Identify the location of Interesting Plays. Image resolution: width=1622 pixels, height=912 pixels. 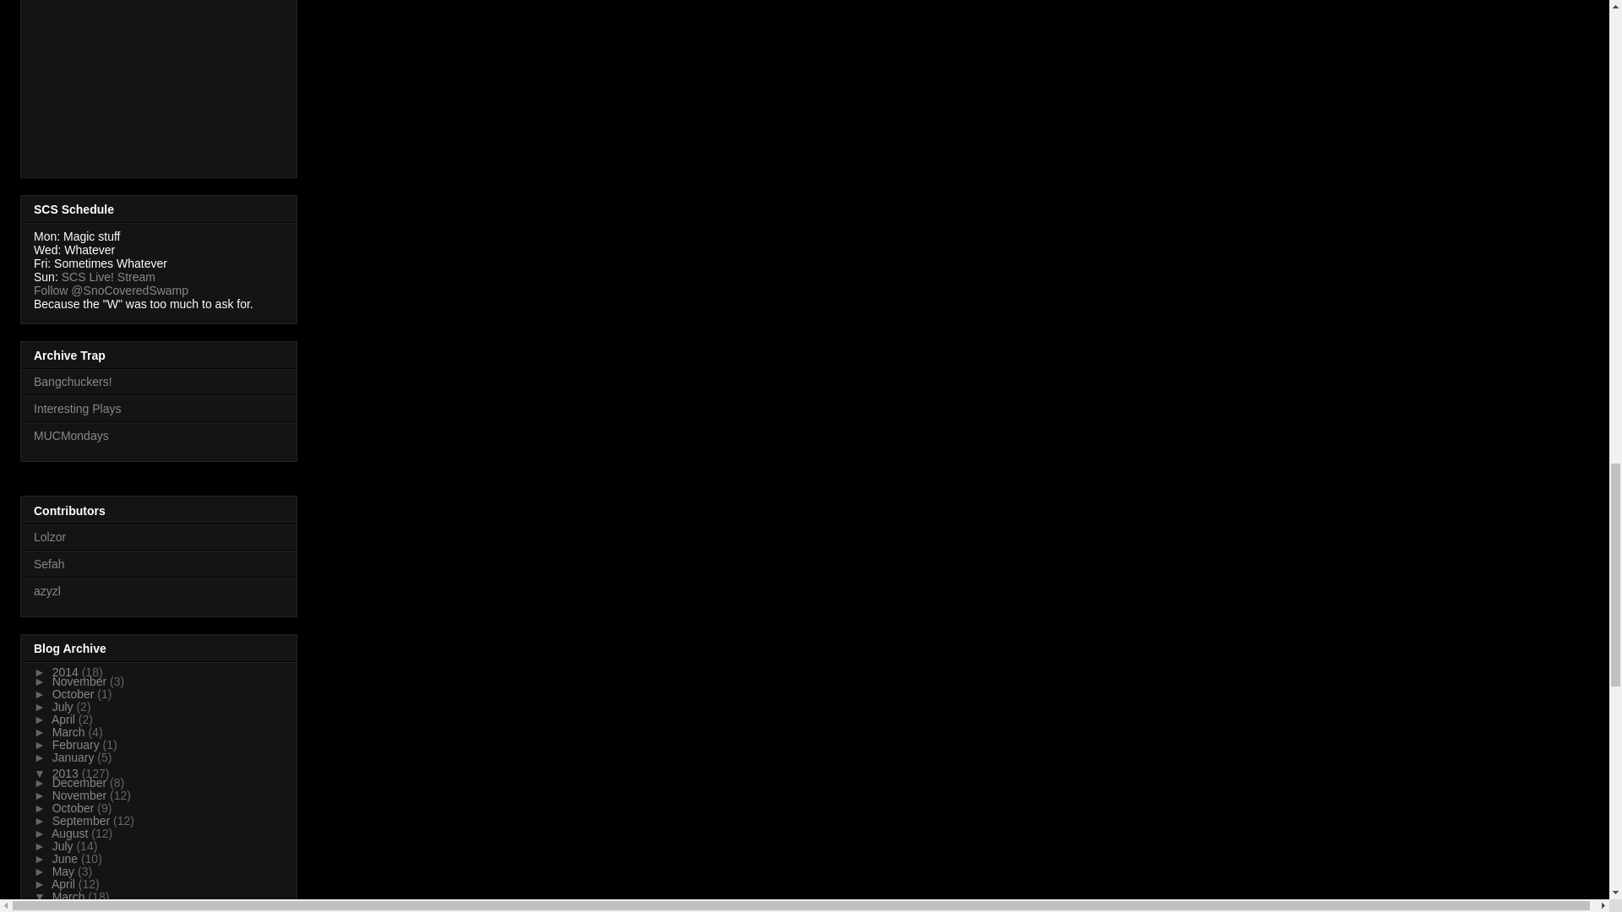
(78, 409).